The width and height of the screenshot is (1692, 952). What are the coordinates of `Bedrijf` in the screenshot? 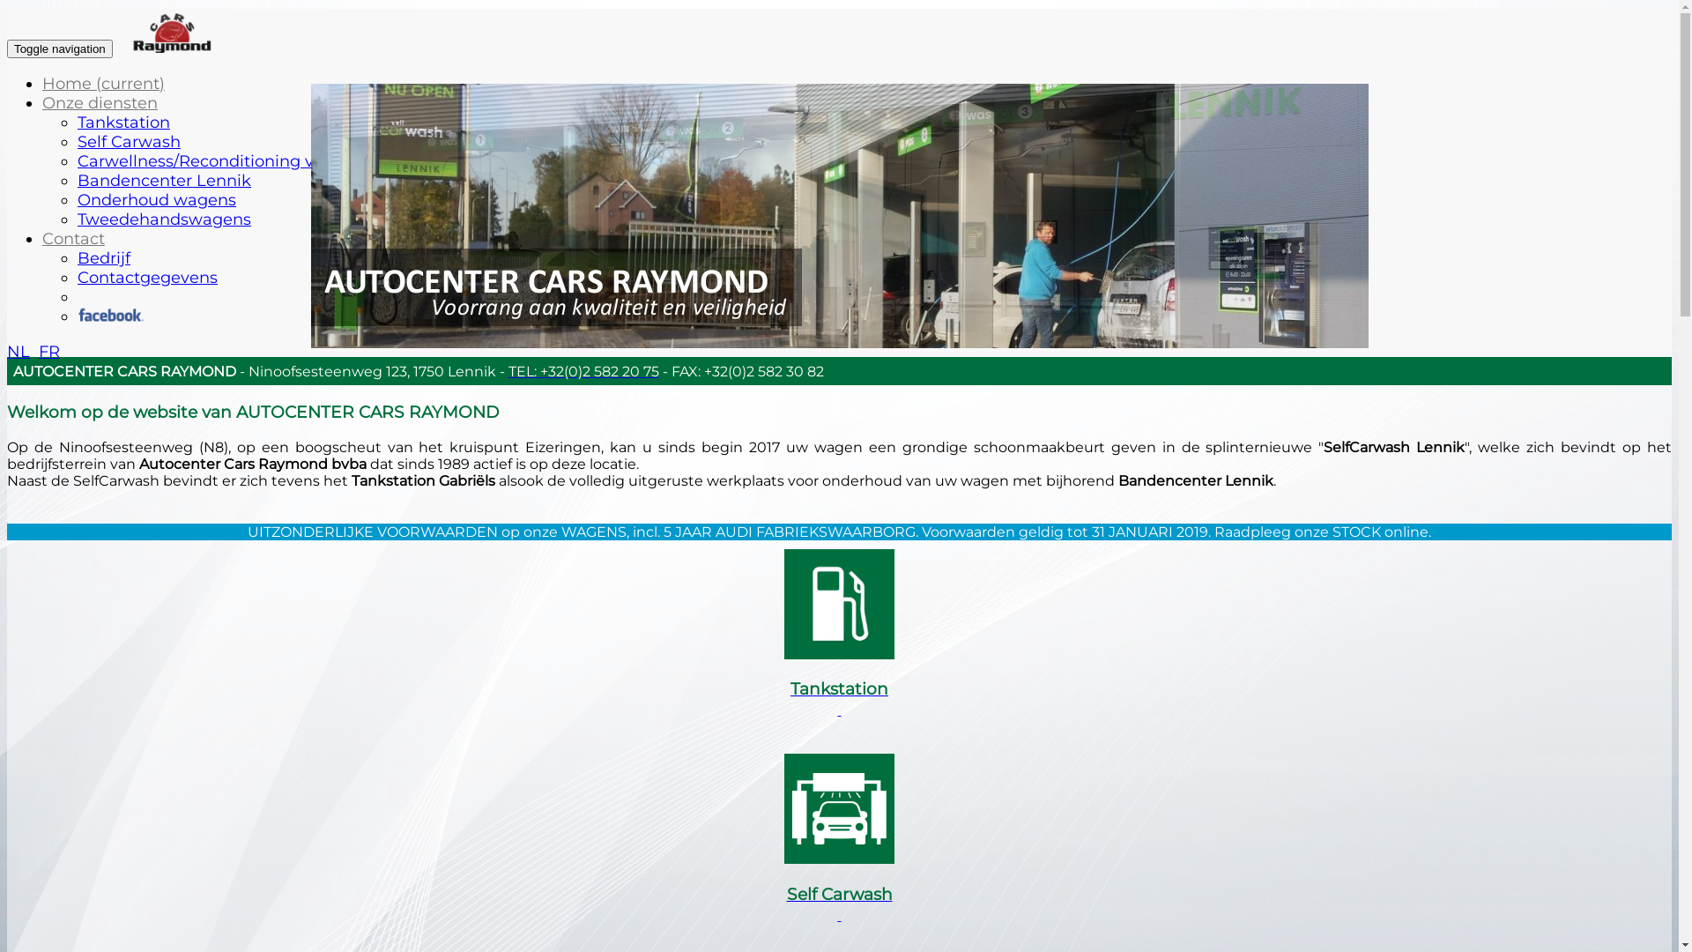 It's located at (104, 258).